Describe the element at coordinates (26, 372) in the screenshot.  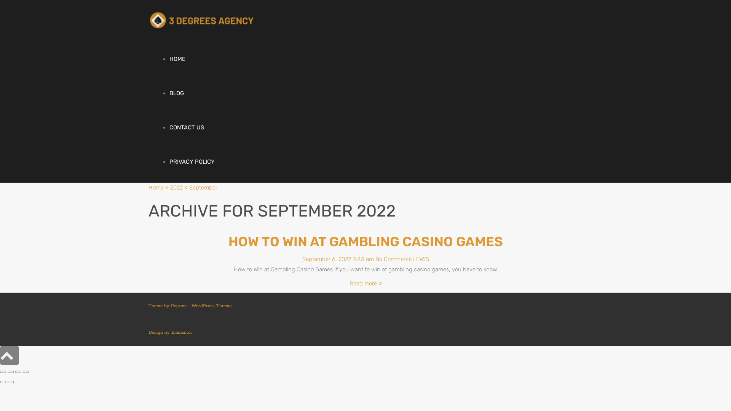
I see `Zoom in/out` at that location.